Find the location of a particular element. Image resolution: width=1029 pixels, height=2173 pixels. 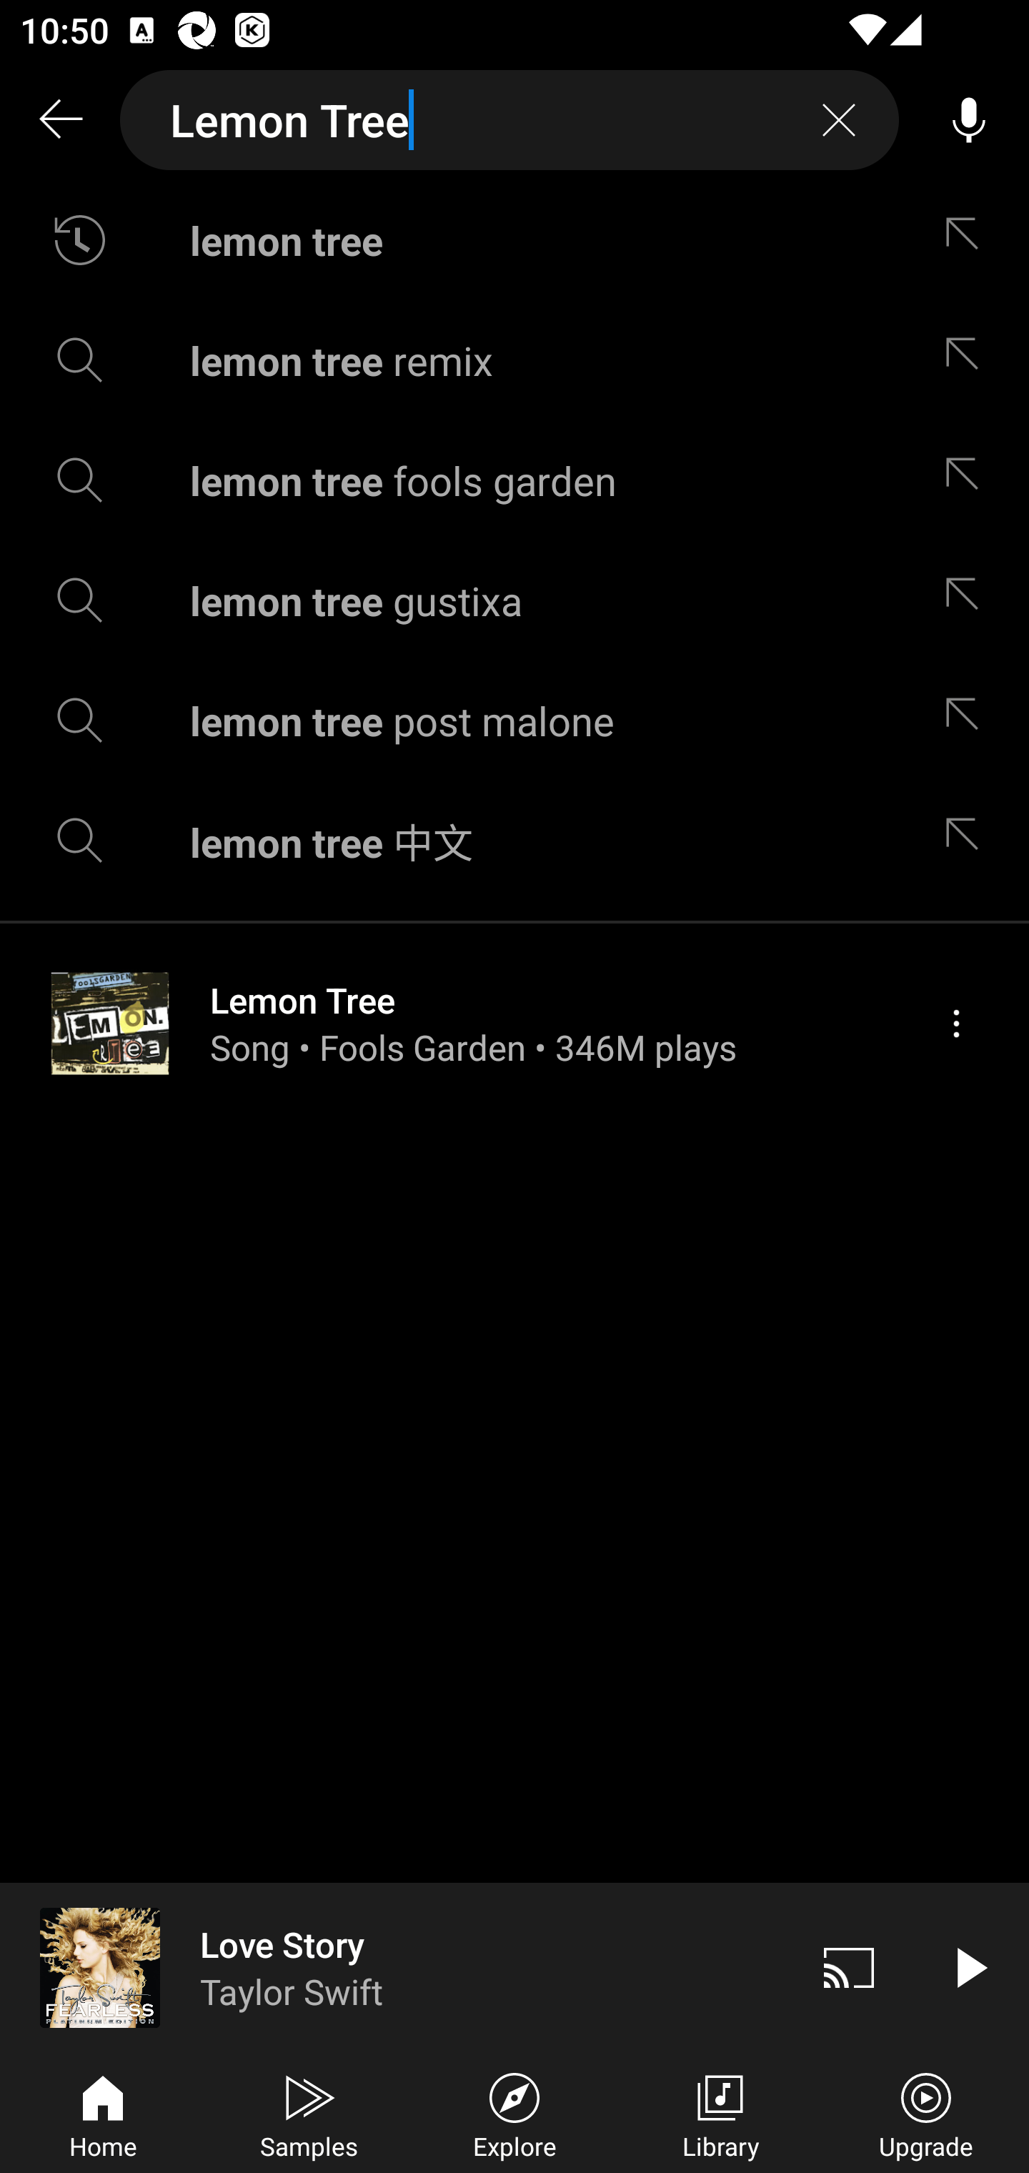

Samples is located at coordinates (309, 2113).